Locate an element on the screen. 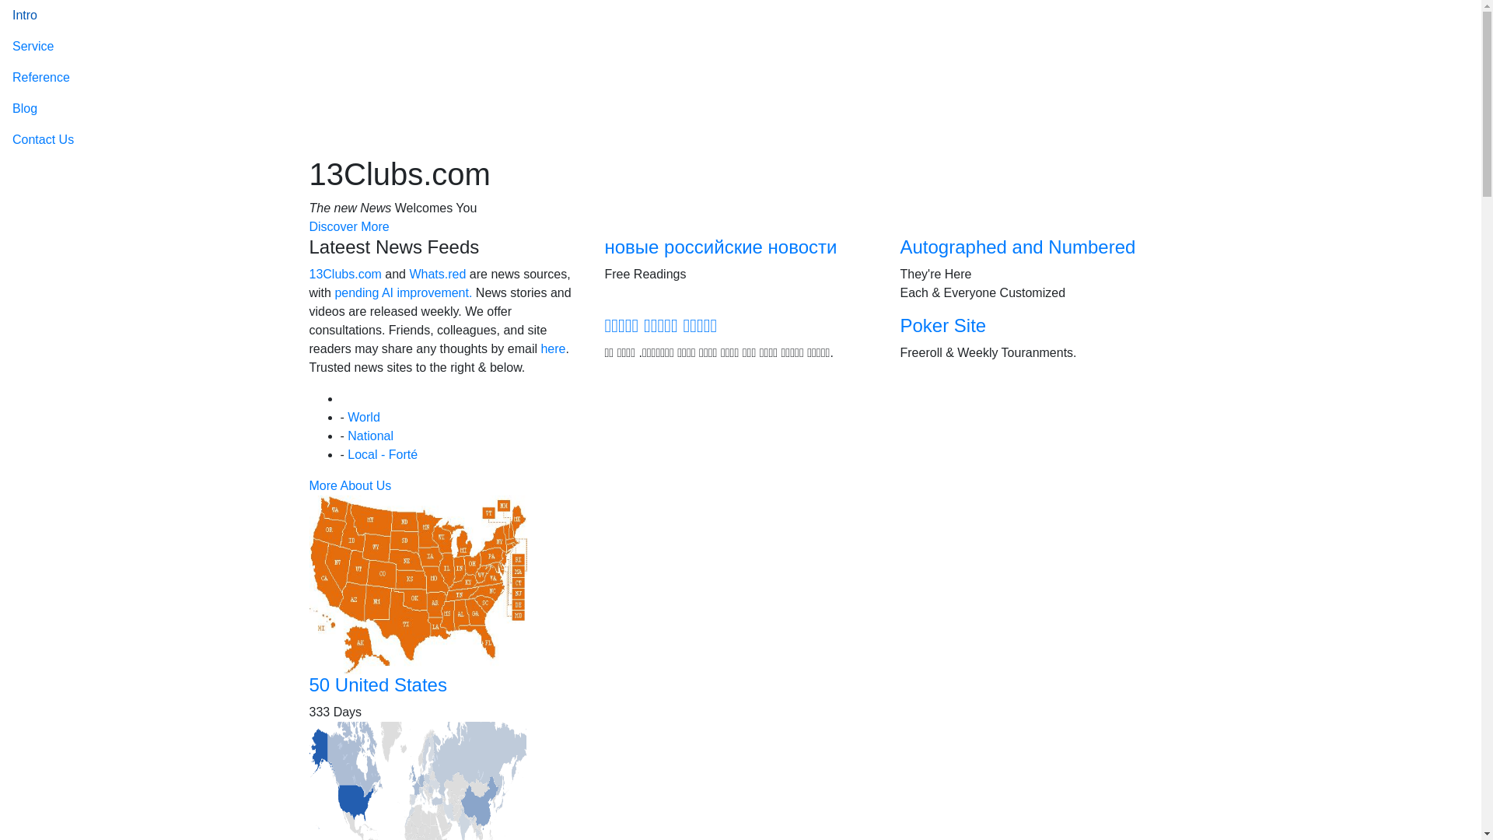 The image size is (1493, 840). 50 United States is located at coordinates (378, 684).